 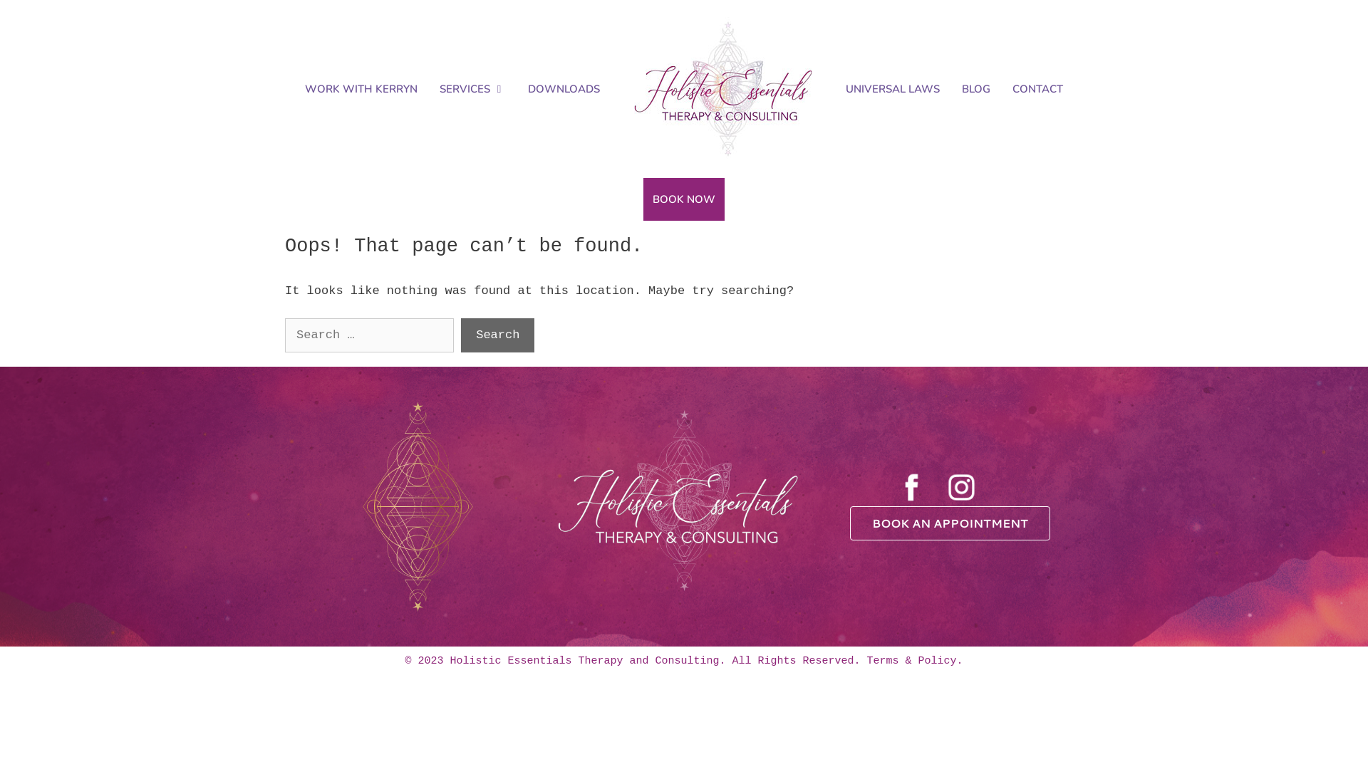 What do you see at coordinates (361, 89) in the screenshot?
I see `WORK WITH KERRYN` at bounding box center [361, 89].